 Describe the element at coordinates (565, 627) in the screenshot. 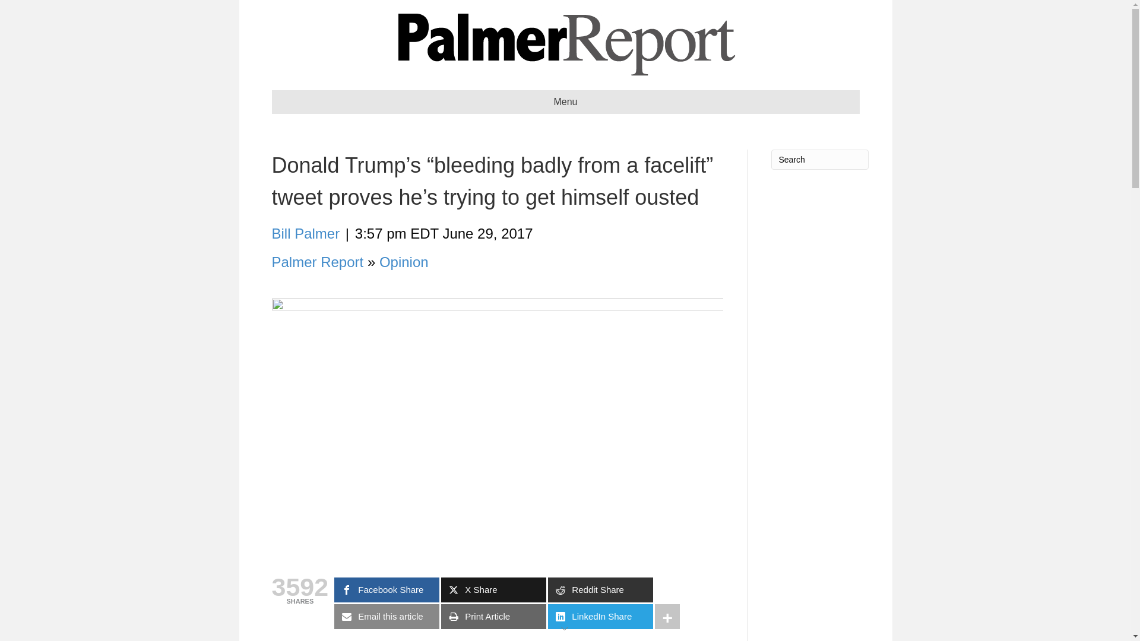

I see `Ad.Plus Advertising` at that location.